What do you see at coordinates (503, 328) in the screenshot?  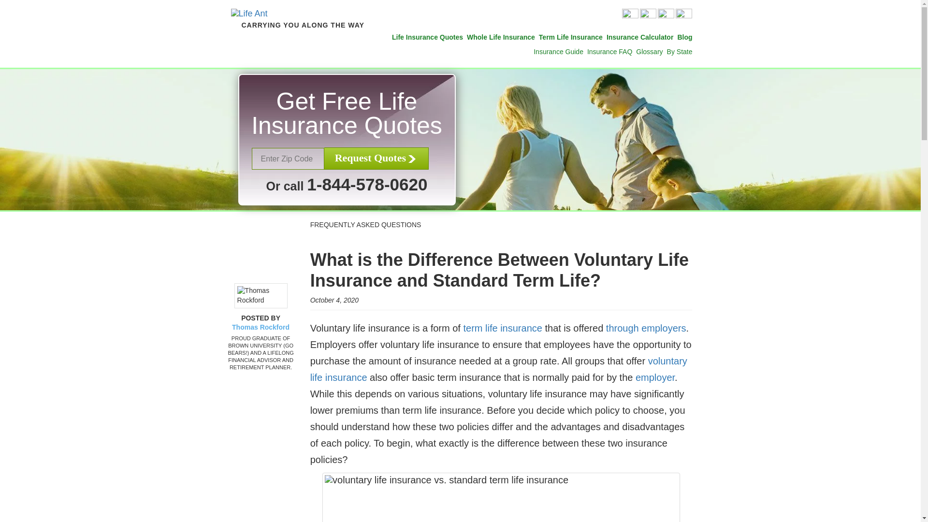 I see `term life insurance` at bounding box center [503, 328].